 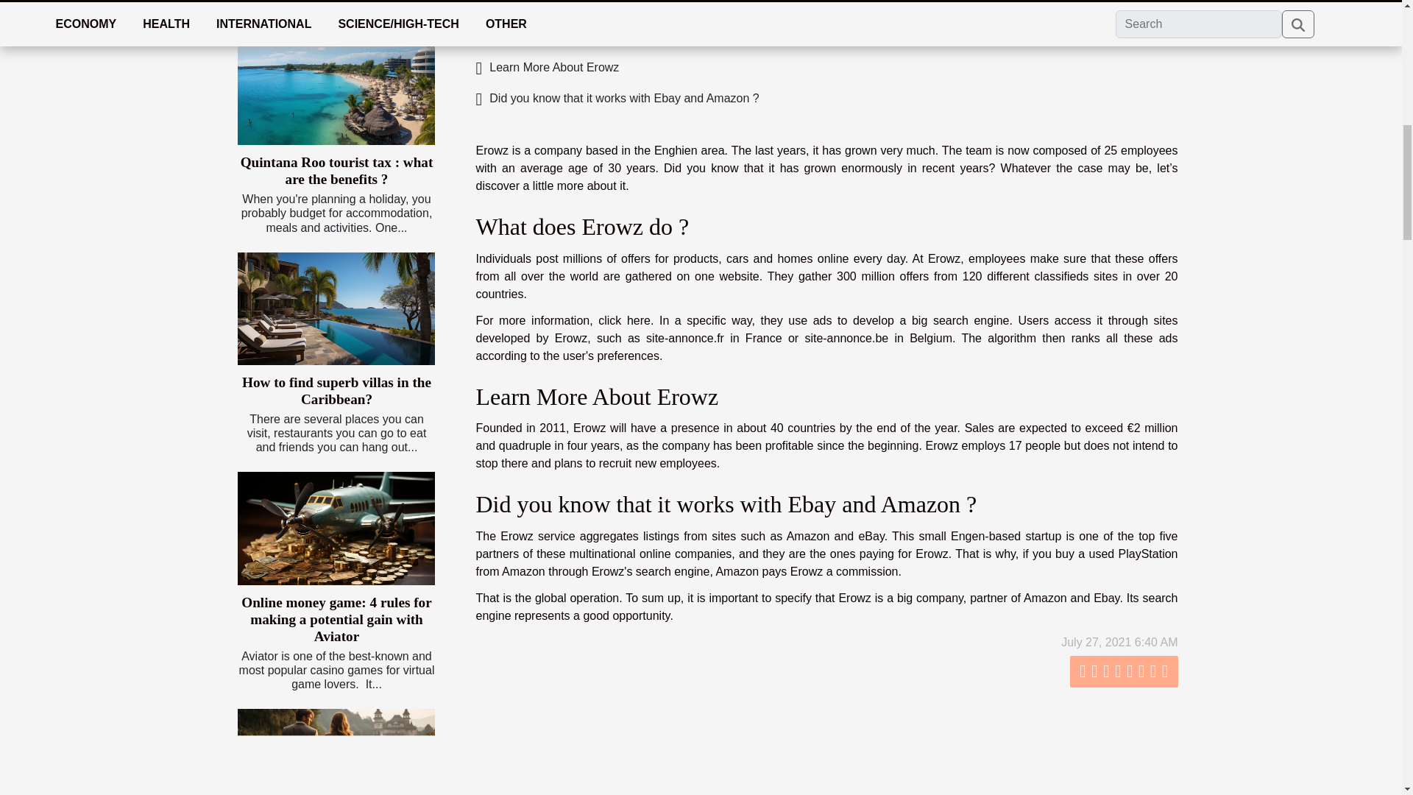 I want to click on Quintana Roo tourist tax : what are the benefits ?, so click(x=336, y=88).